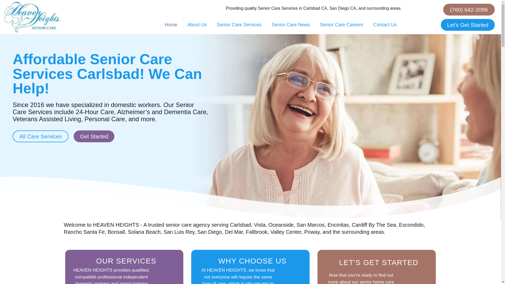 This screenshot has width=505, height=284. What do you see at coordinates (171, 24) in the screenshot?
I see `Home` at bounding box center [171, 24].